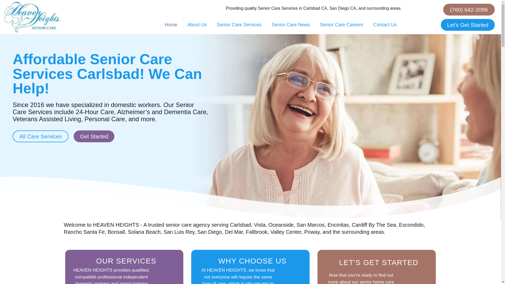 This screenshot has width=505, height=284. What do you see at coordinates (171, 24) in the screenshot?
I see `Home` at bounding box center [171, 24].